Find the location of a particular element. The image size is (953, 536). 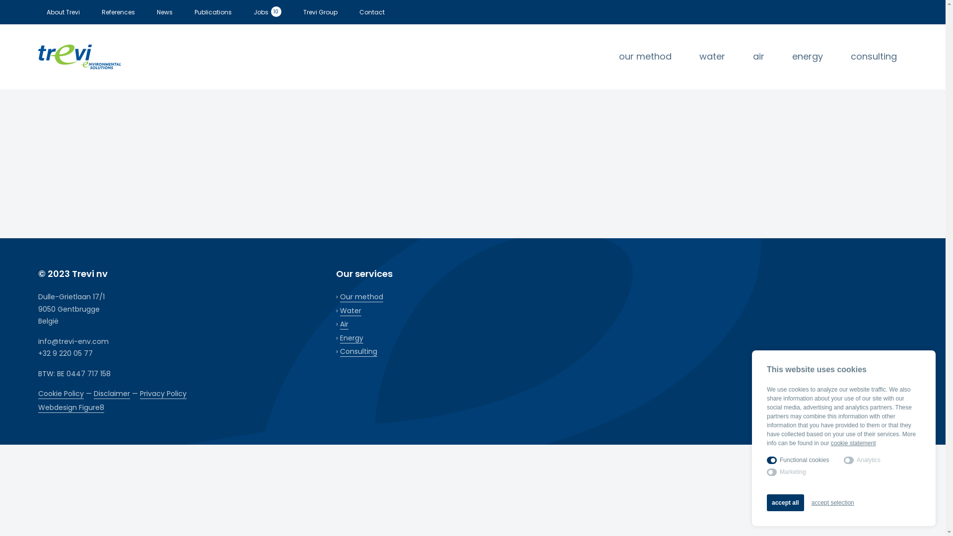

Cookie Policy is located at coordinates (61, 394).